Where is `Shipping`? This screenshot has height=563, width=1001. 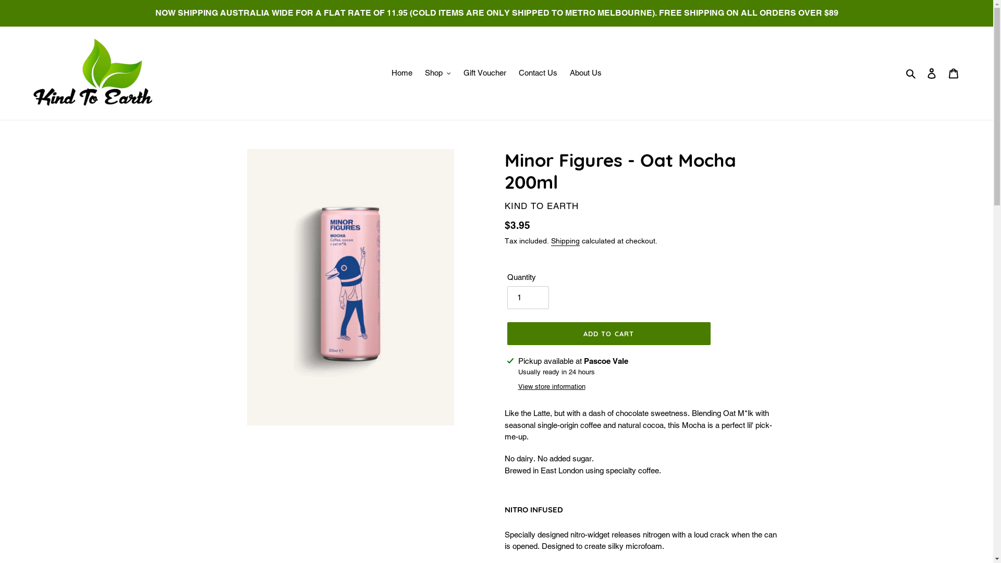 Shipping is located at coordinates (565, 241).